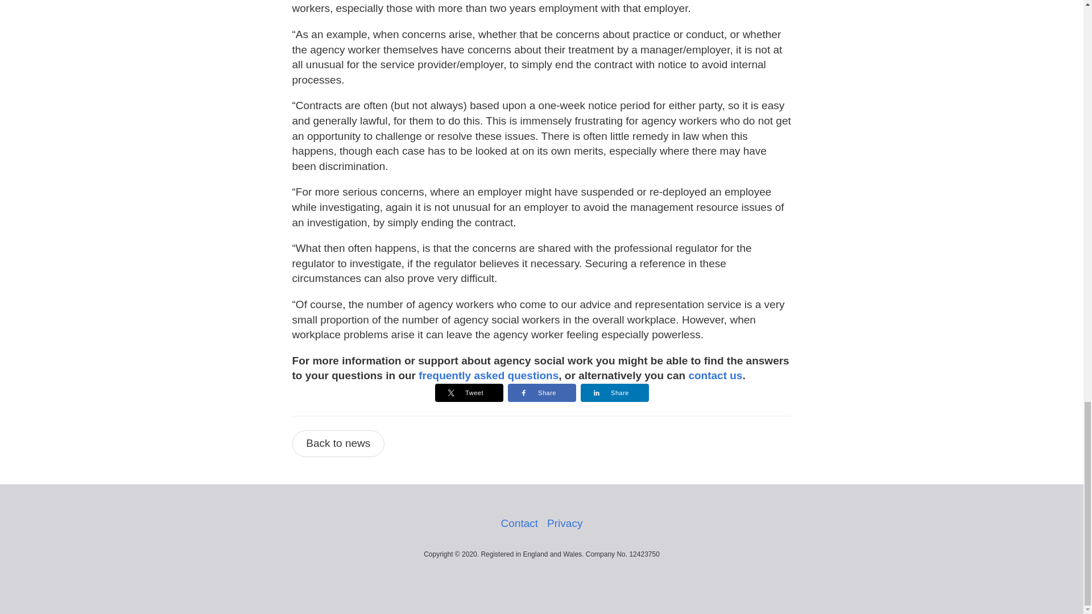  I want to click on Contact, so click(520, 523).